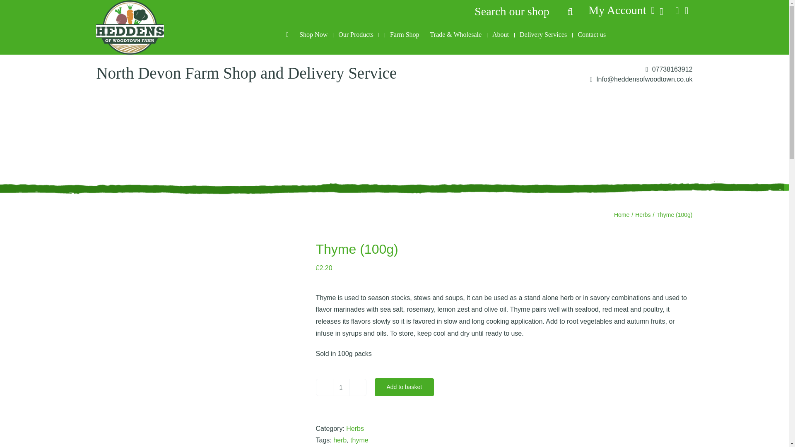  I want to click on Farm Shop, so click(405, 35).